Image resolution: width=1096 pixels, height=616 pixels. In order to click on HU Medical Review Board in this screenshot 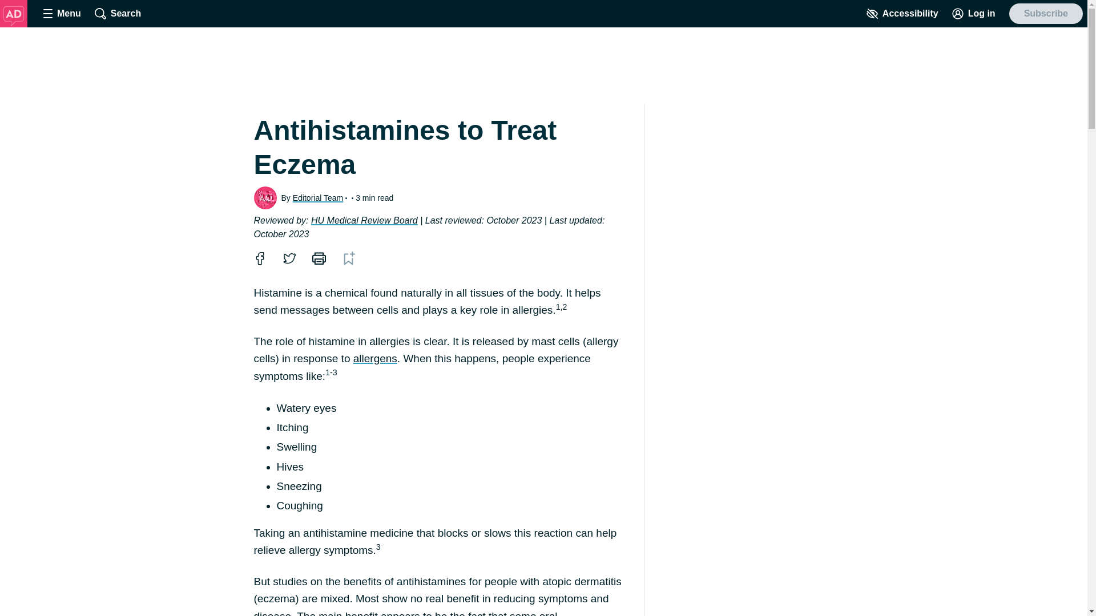, I will do `click(364, 220)`.